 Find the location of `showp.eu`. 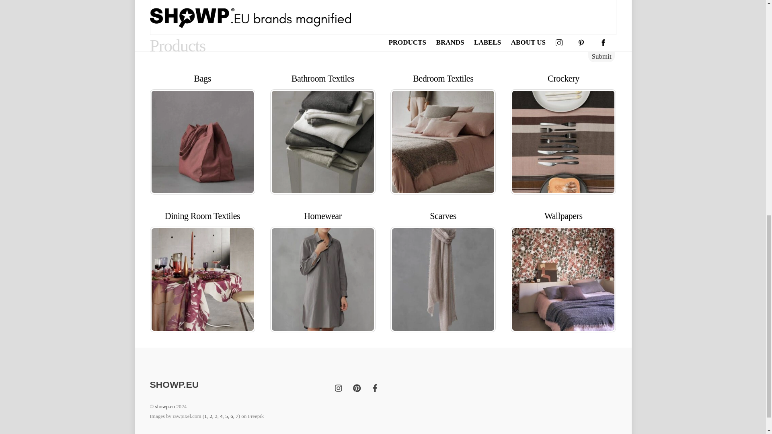

showp.eu is located at coordinates (174, 384).